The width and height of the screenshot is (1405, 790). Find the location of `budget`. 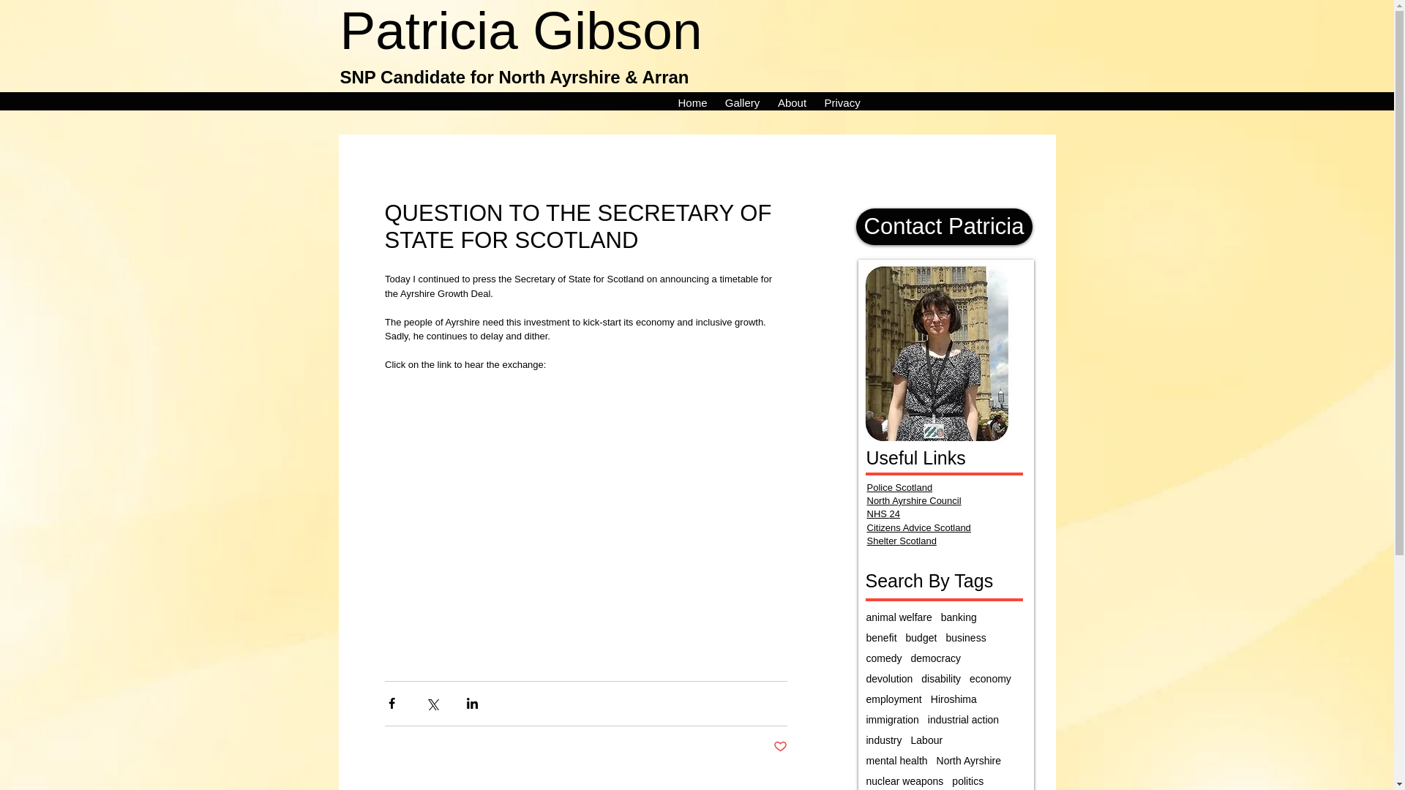

budget is located at coordinates (921, 638).